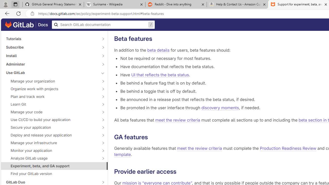 This screenshot has width=329, height=185. Describe the element at coordinates (51, 89) in the screenshot. I see `Organize work with projects` at that location.